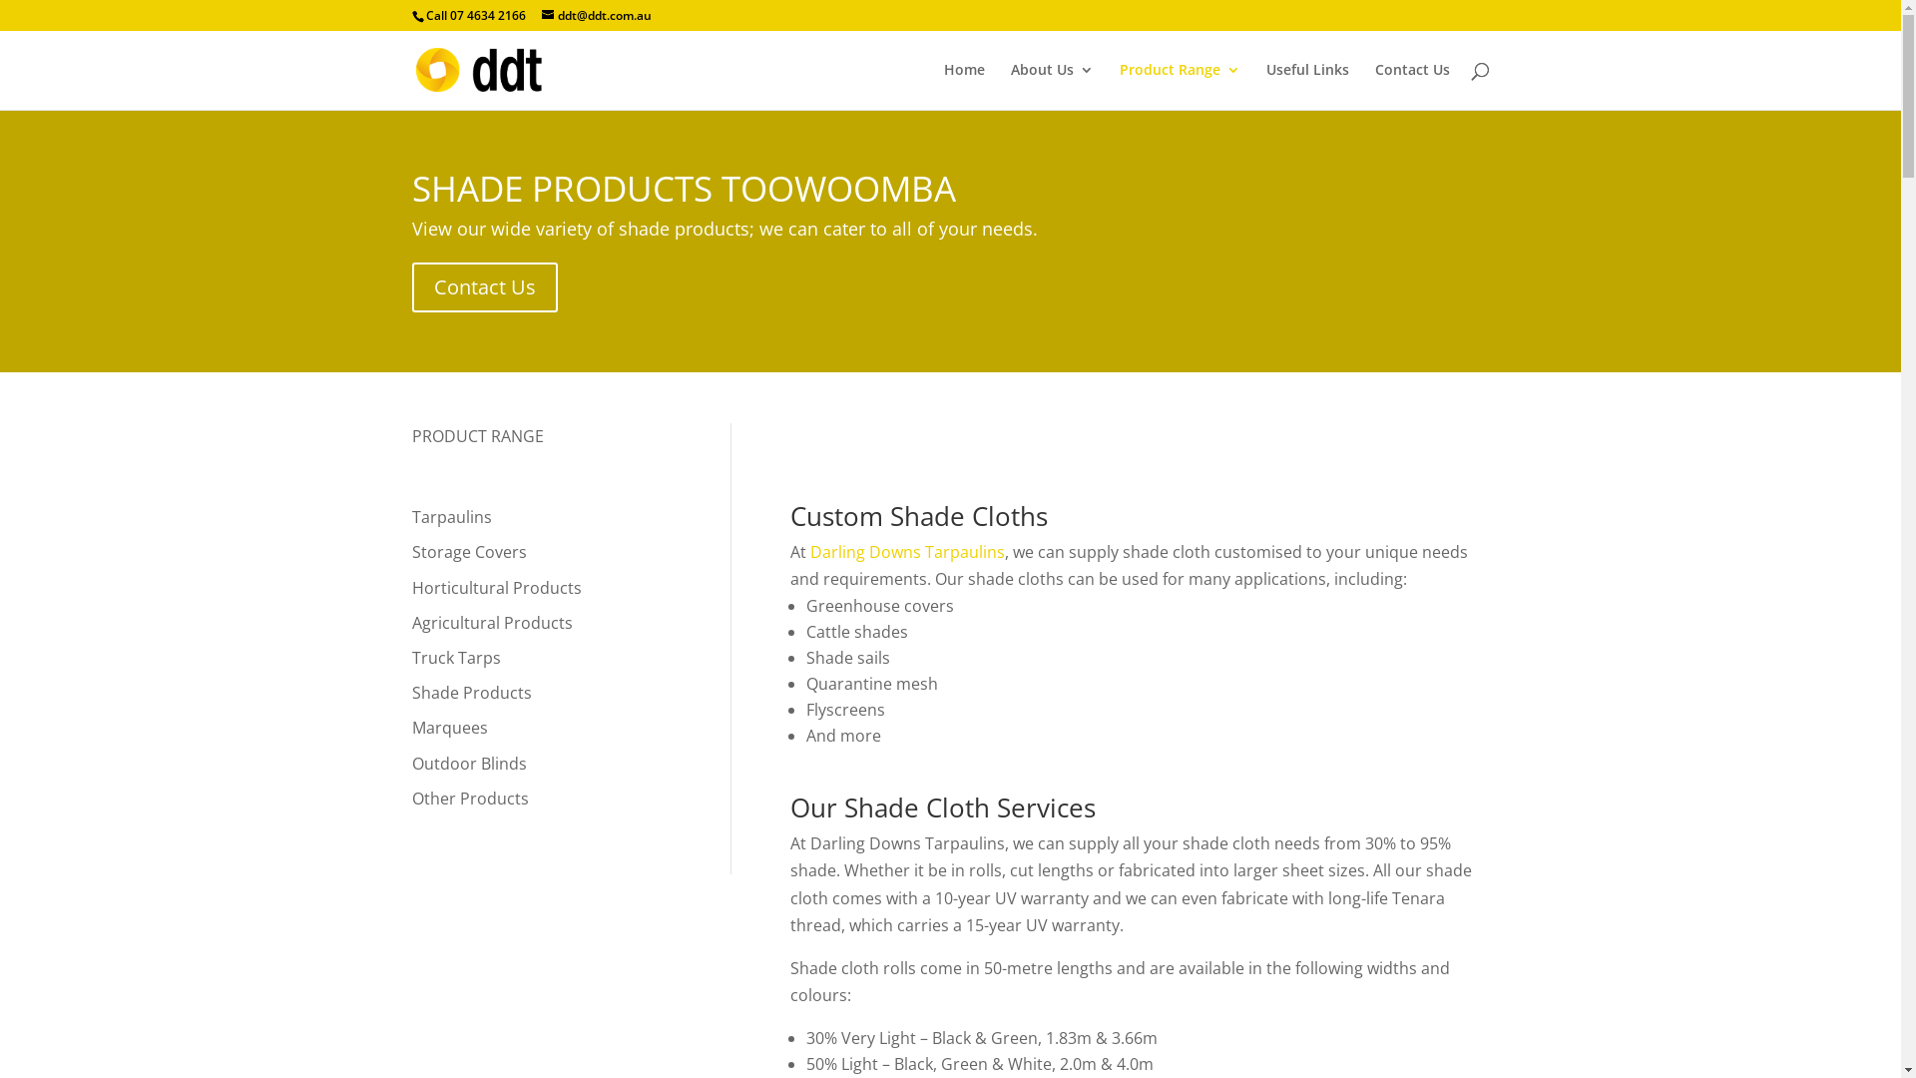 Image resolution: width=1916 pixels, height=1078 pixels. What do you see at coordinates (1307, 86) in the screenshot?
I see `Useful Links` at bounding box center [1307, 86].